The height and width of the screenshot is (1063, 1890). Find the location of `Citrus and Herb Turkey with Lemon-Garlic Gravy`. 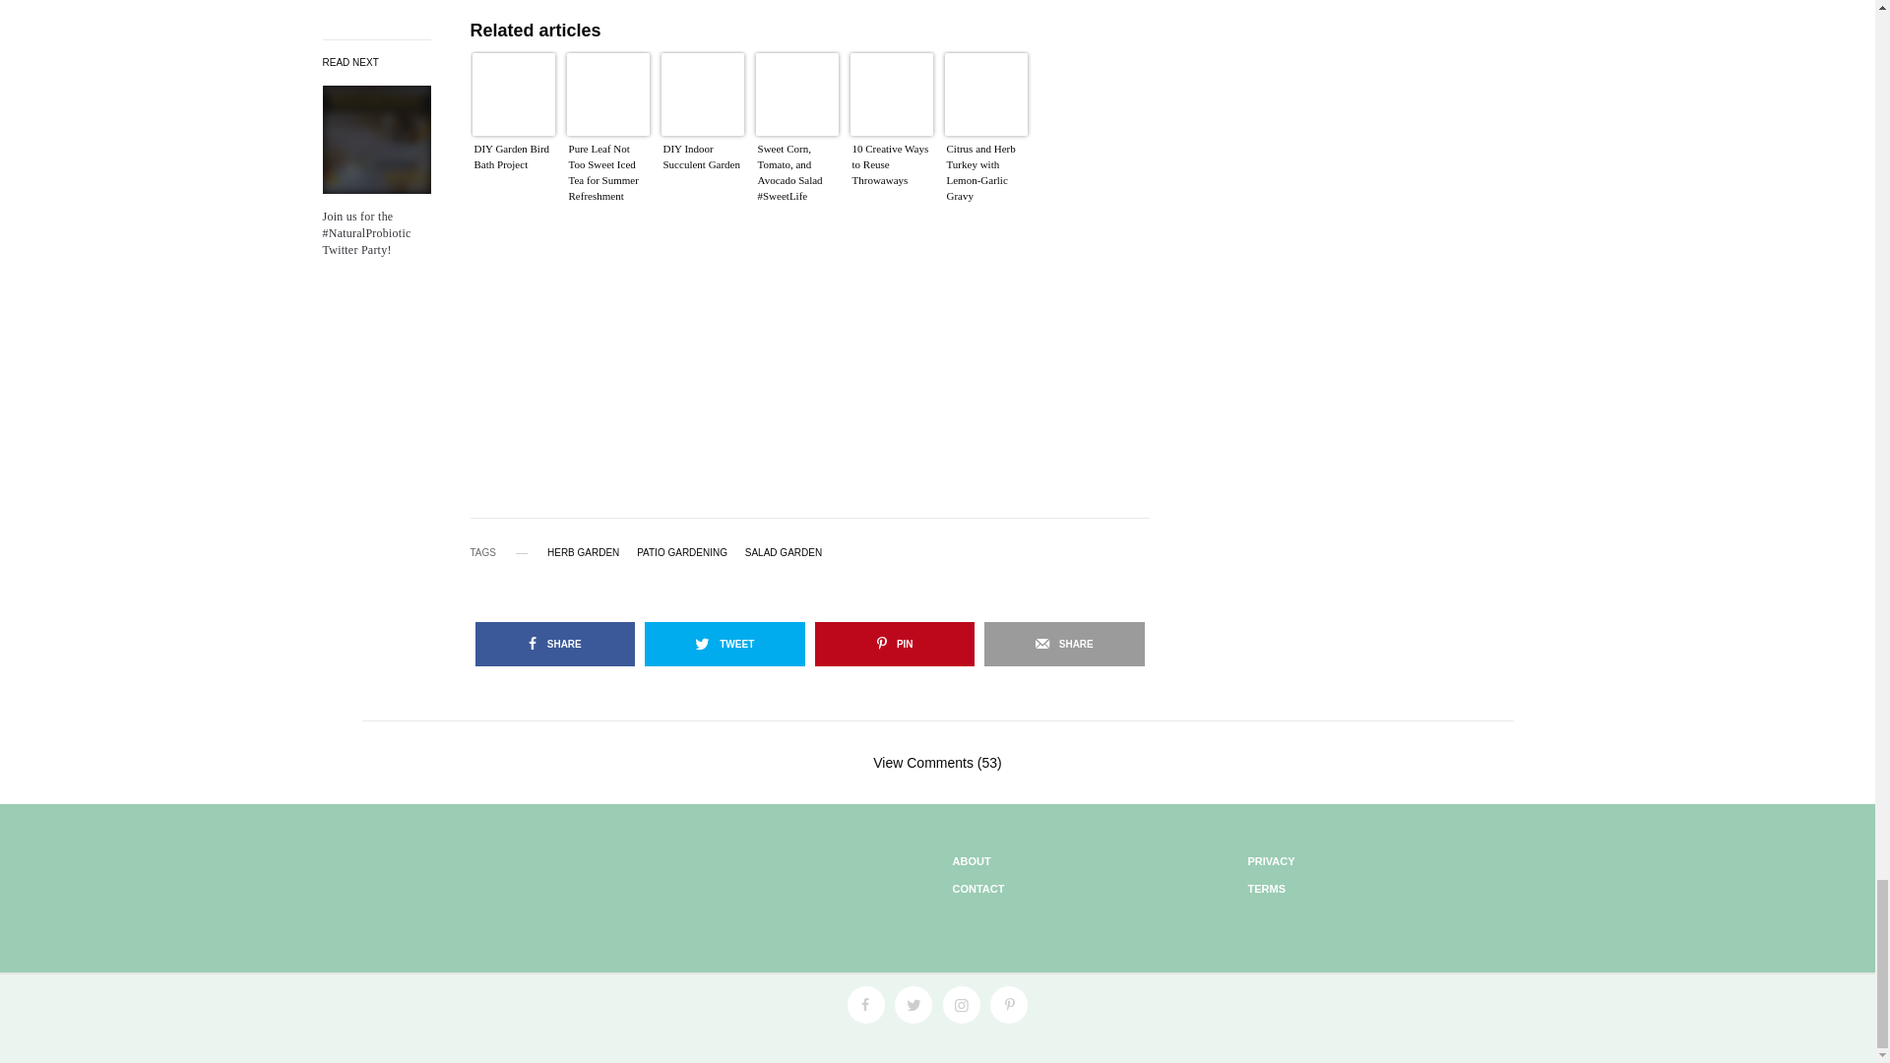

Citrus and Herb Turkey with Lemon-Garlic Gravy is located at coordinates (986, 177).